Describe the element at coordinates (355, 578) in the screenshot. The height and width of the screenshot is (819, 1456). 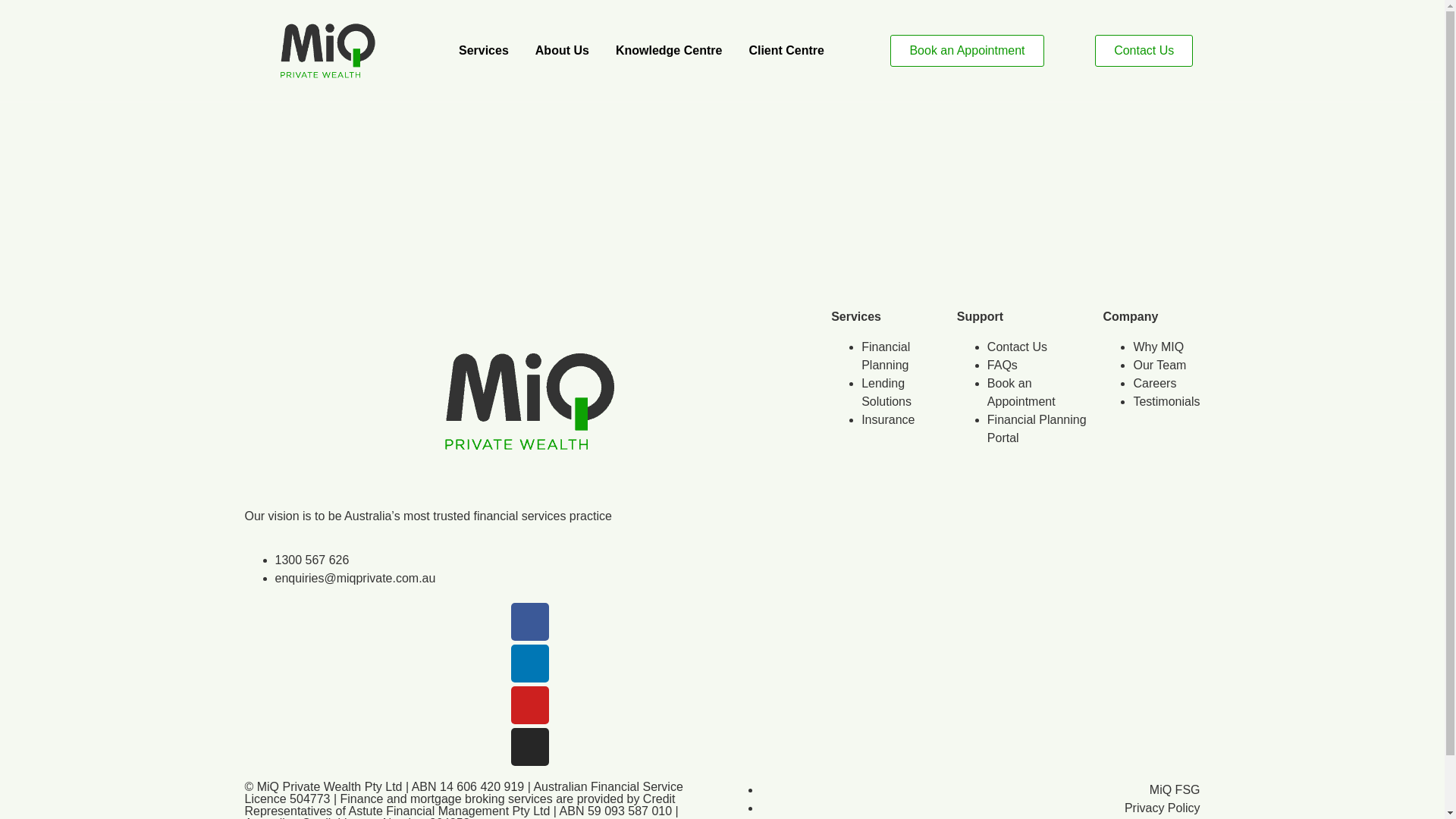
I see `enquiries@miqprivate.com.au` at that location.